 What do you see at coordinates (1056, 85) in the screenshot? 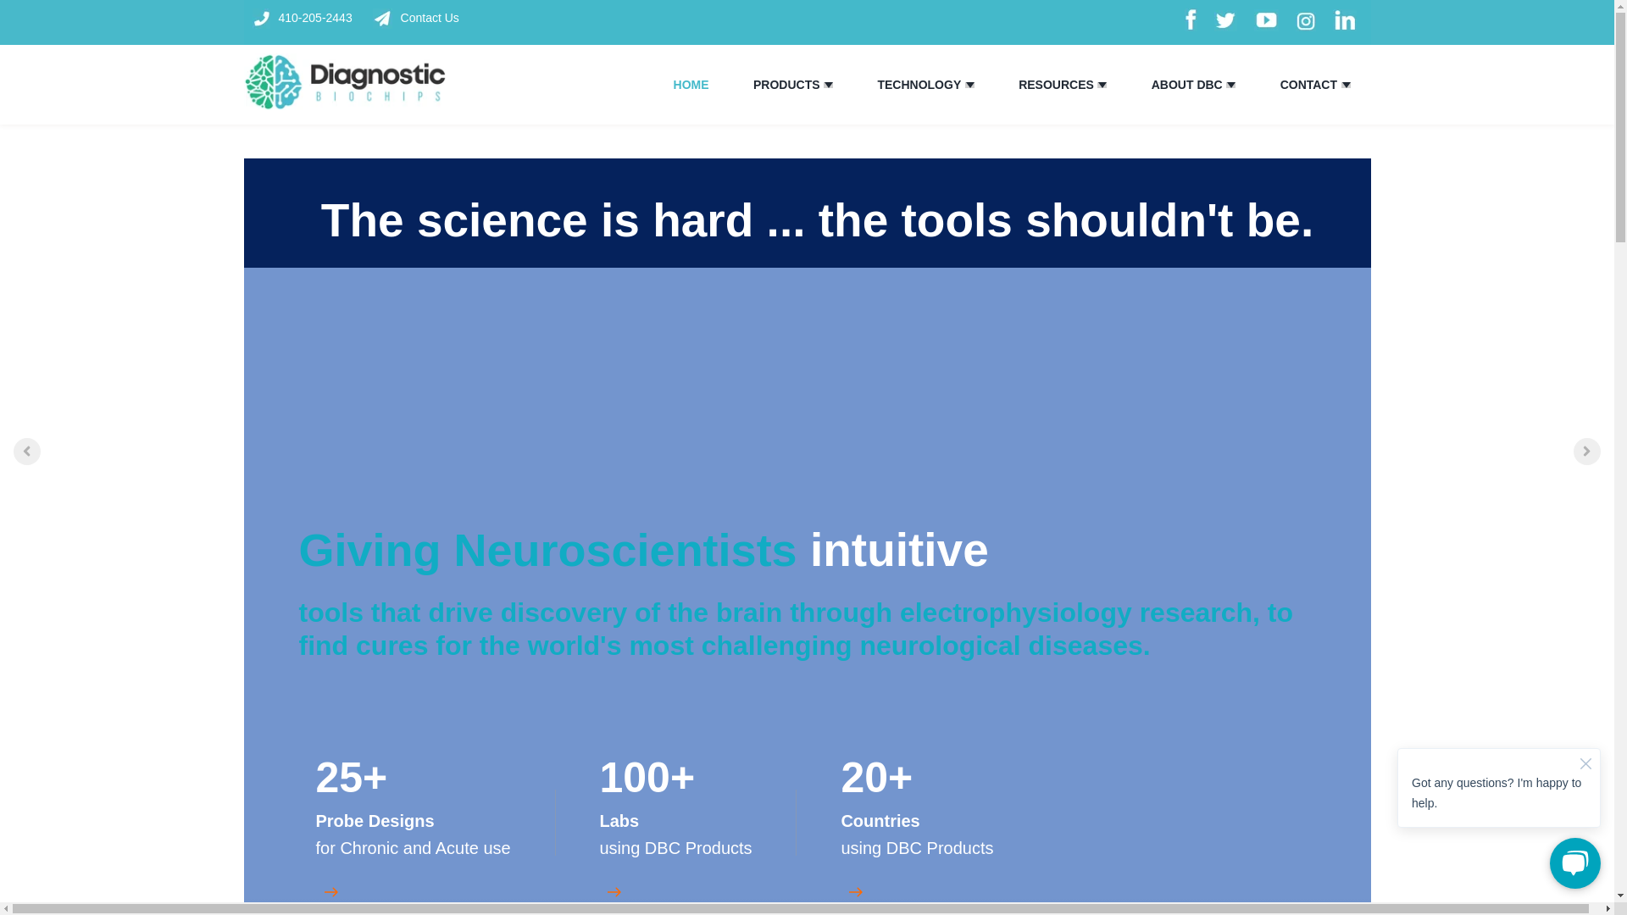
I see `RESOURCES` at bounding box center [1056, 85].